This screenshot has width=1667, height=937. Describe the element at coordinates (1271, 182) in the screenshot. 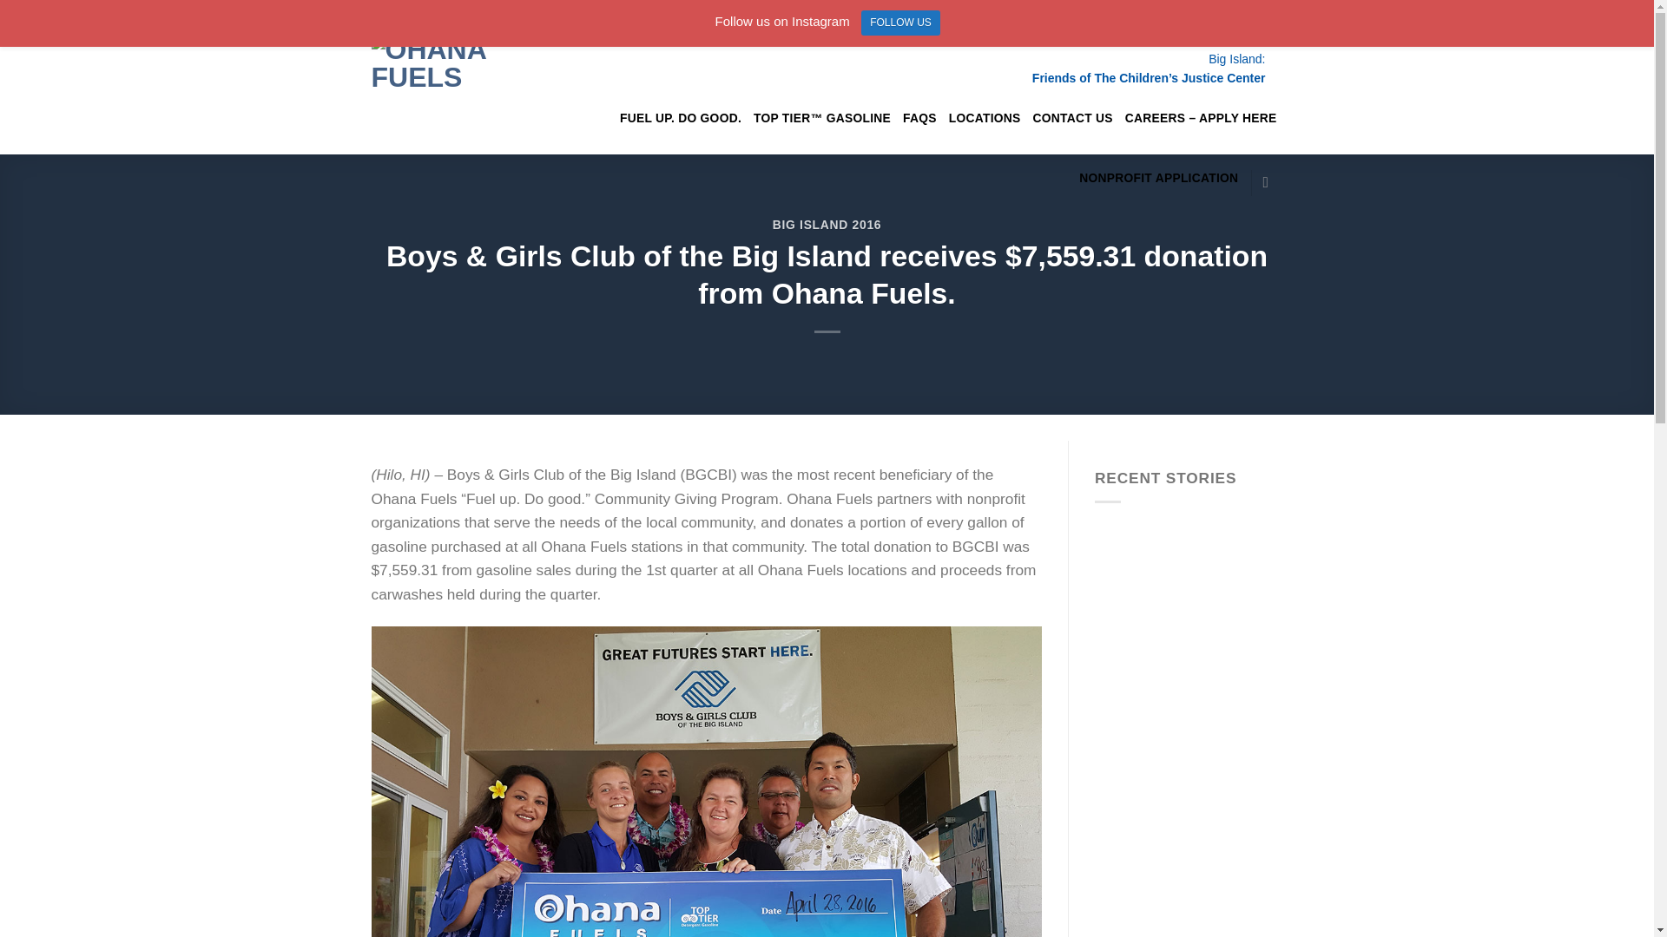

I see `Follow on Facebook` at that location.